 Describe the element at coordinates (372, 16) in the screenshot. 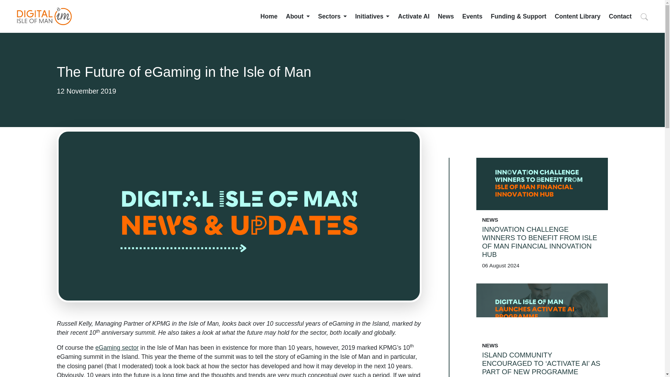

I see `Initiatives` at that location.